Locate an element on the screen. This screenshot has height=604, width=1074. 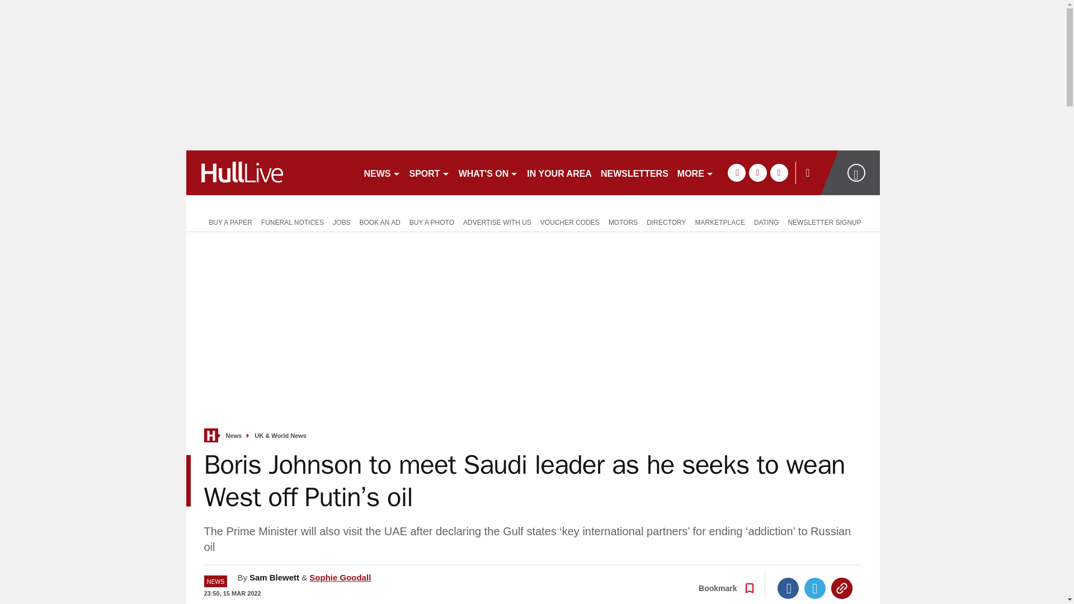
twitter is located at coordinates (757, 172).